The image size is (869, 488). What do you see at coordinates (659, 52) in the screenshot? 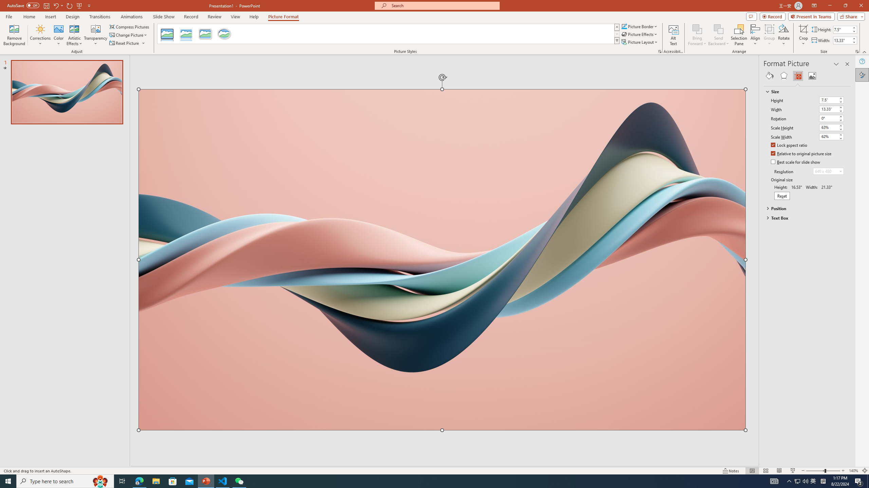
I see `Picture...` at bounding box center [659, 52].